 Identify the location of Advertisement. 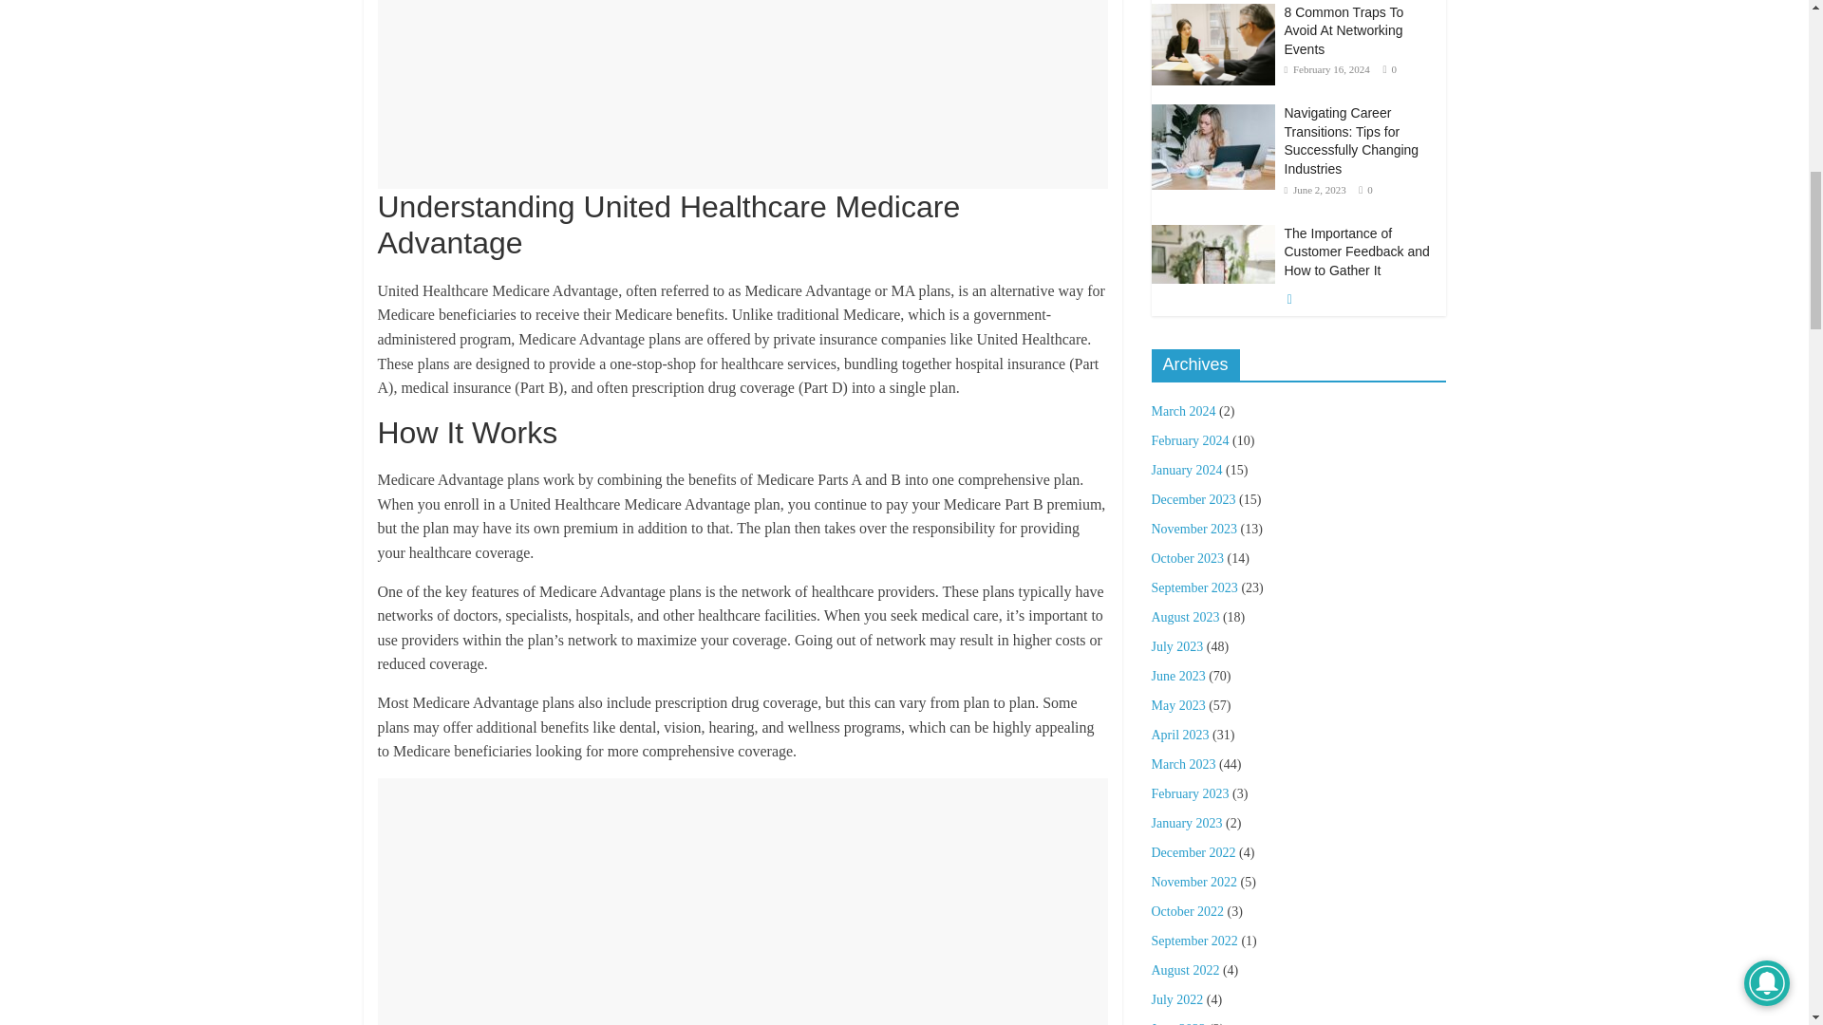
(742, 94).